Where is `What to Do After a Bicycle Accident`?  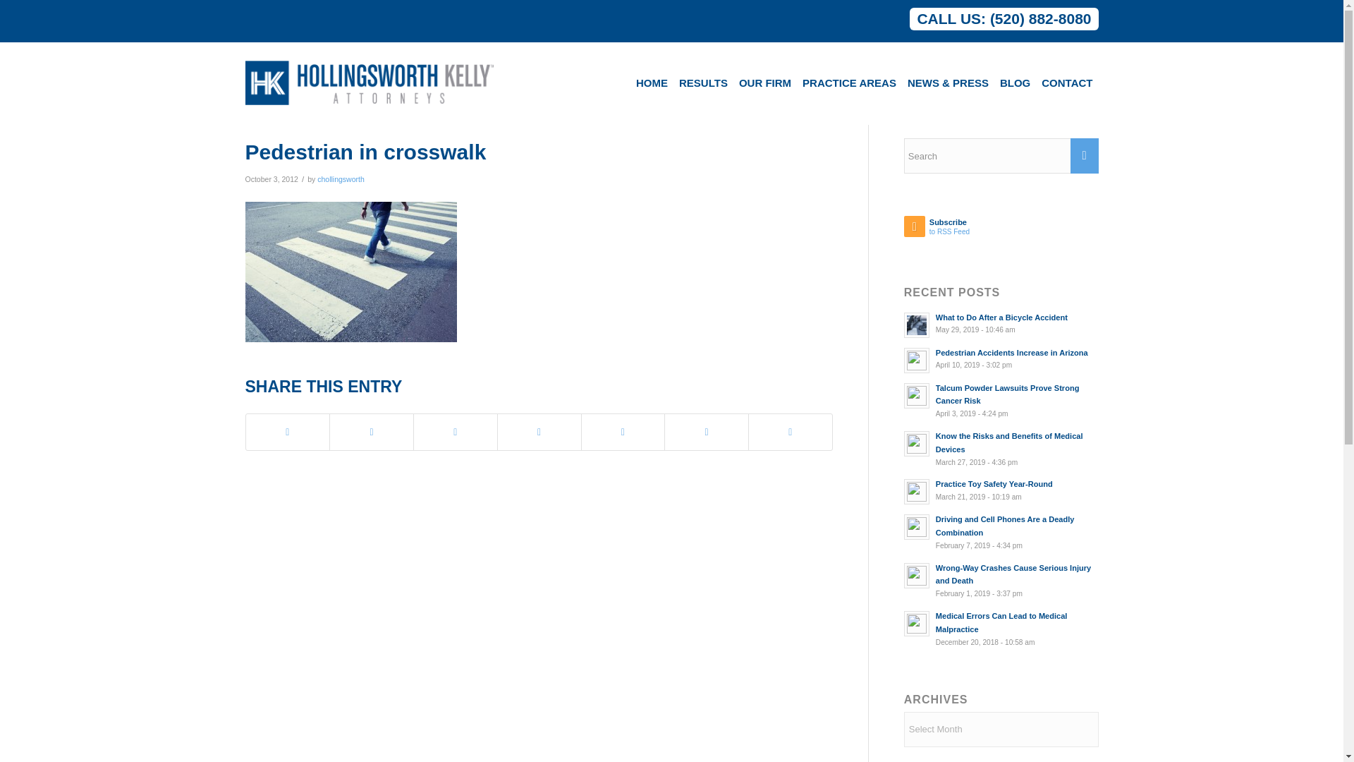
What to Do After a Bicycle Accident is located at coordinates (1001, 323).